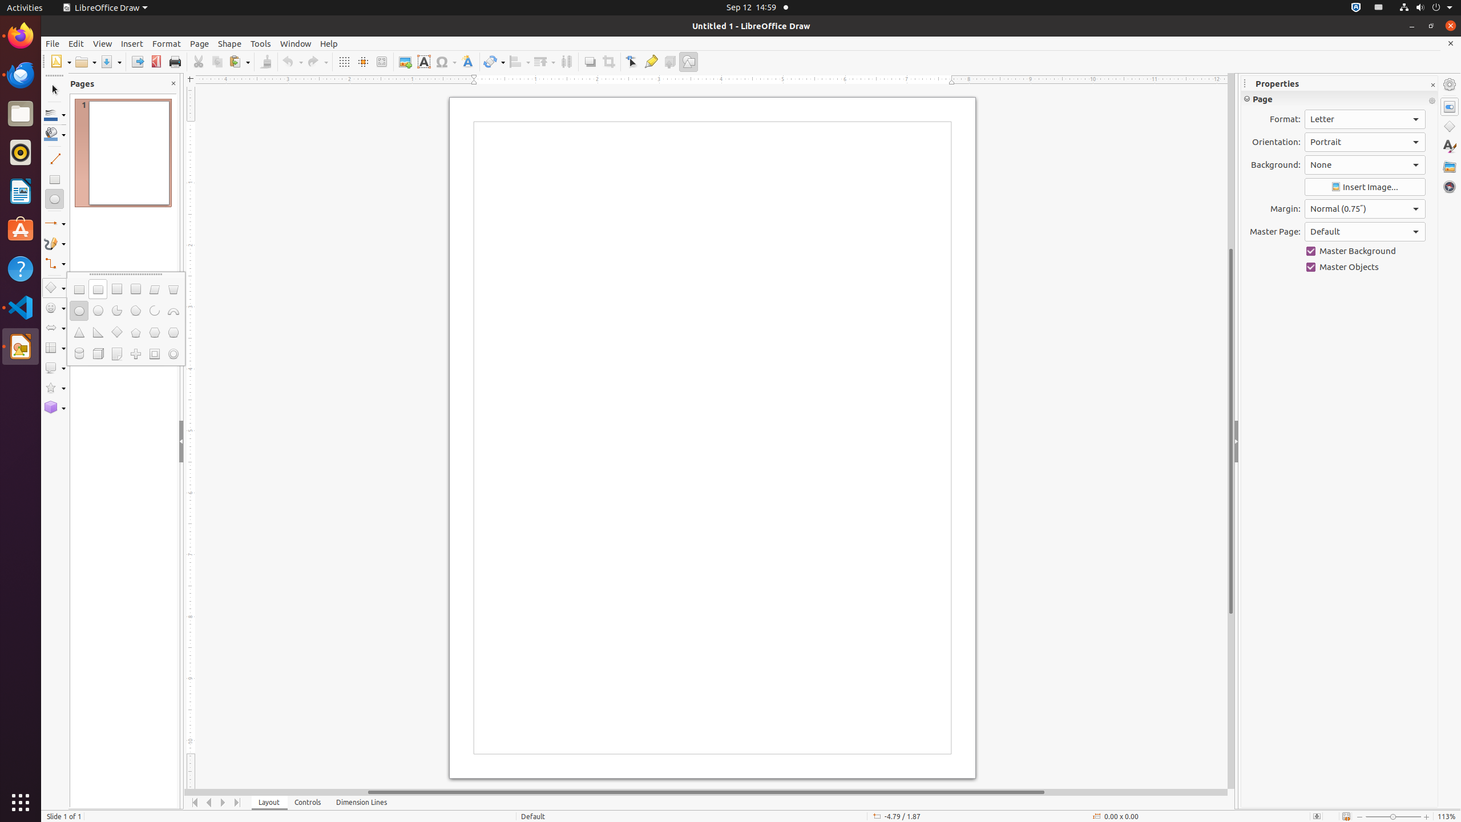  Describe the element at coordinates (191, 438) in the screenshot. I see `Vertical Ruler` at that location.